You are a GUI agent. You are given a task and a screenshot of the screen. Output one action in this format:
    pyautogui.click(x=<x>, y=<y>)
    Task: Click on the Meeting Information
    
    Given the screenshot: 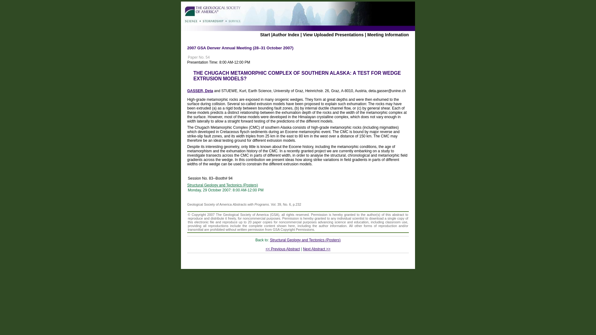 What is the action you would take?
    pyautogui.click(x=388, y=34)
    